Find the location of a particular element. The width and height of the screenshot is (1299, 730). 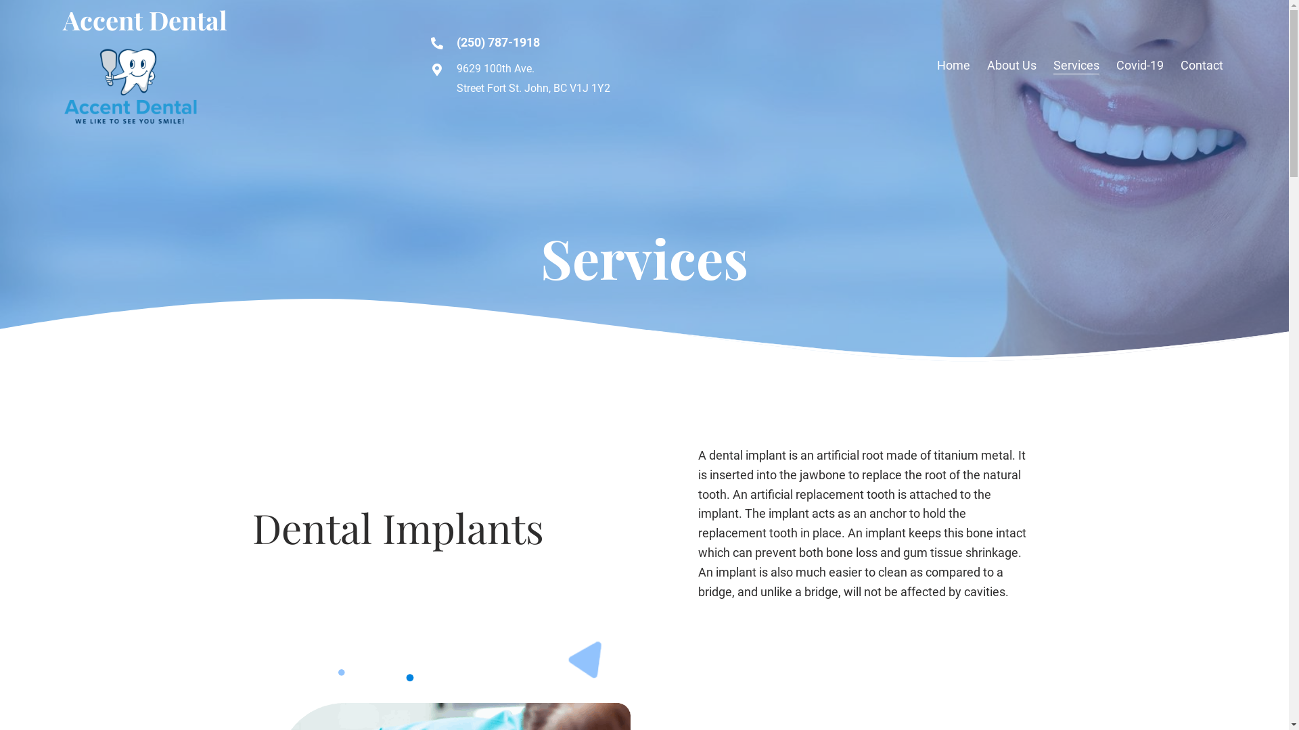

Contact is located at coordinates (1202, 66).